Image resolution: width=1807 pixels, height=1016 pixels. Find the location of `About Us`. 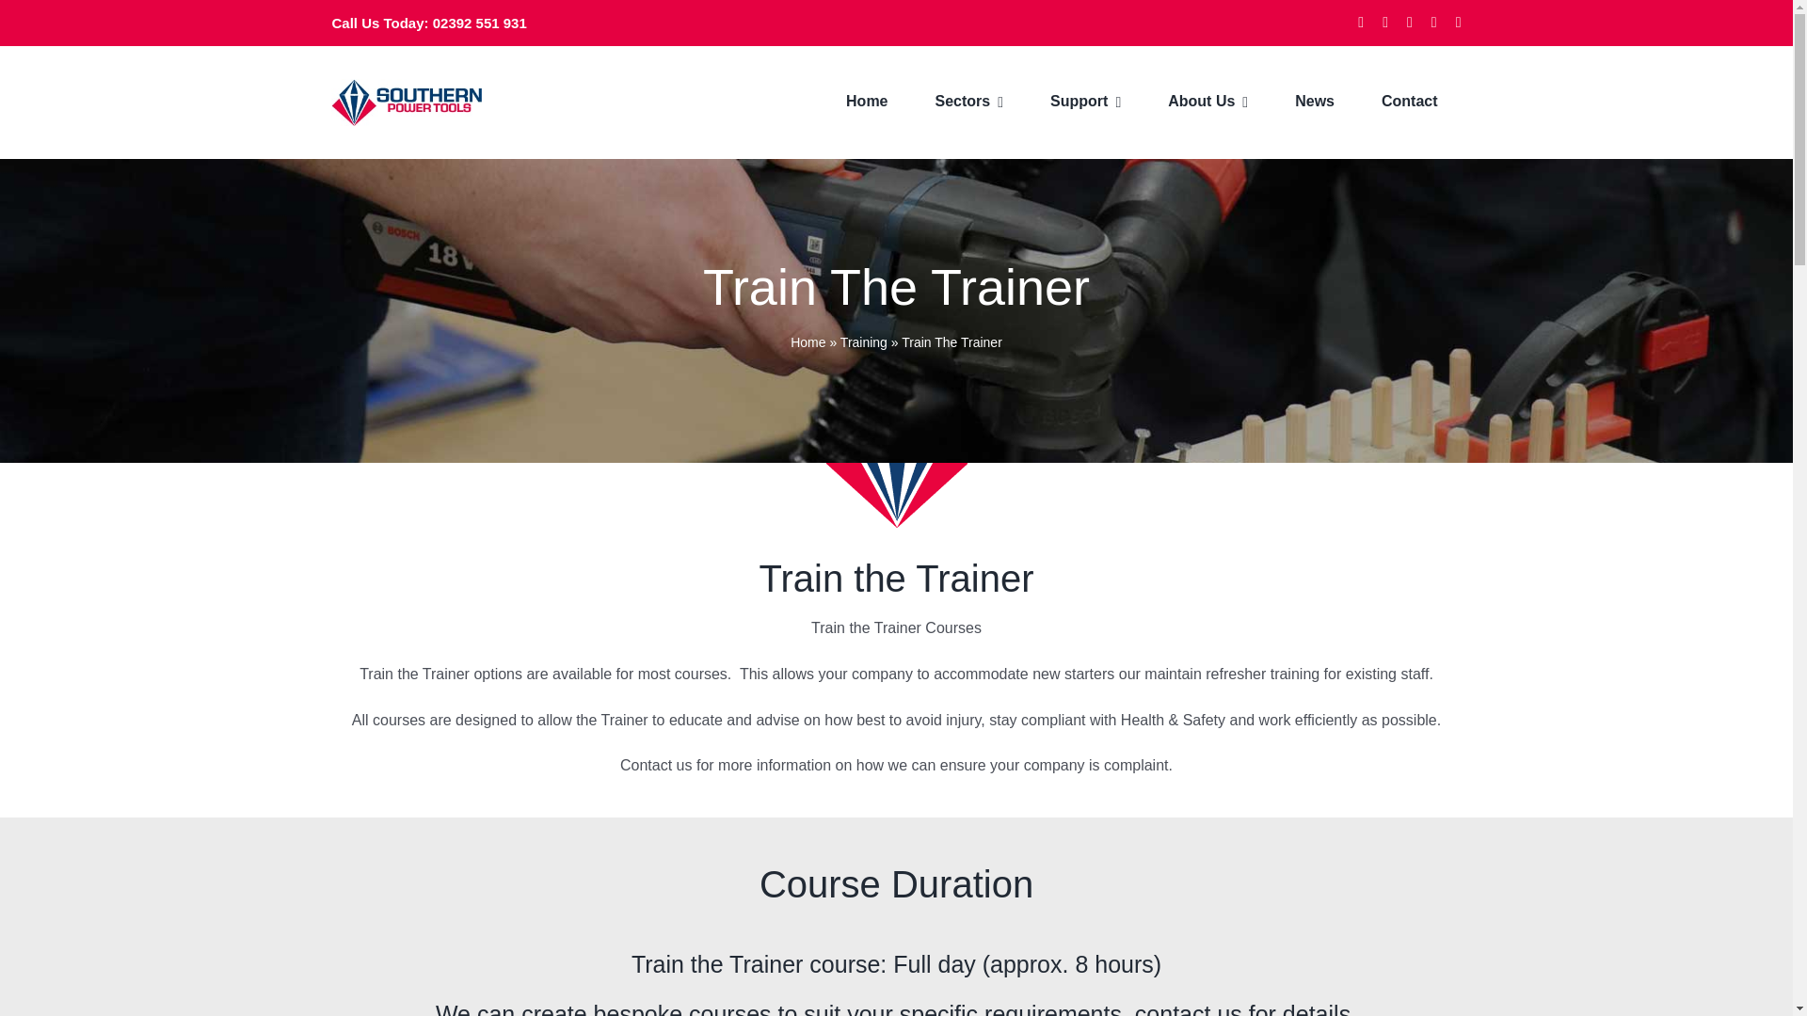

About Us is located at coordinates (1207, 102).